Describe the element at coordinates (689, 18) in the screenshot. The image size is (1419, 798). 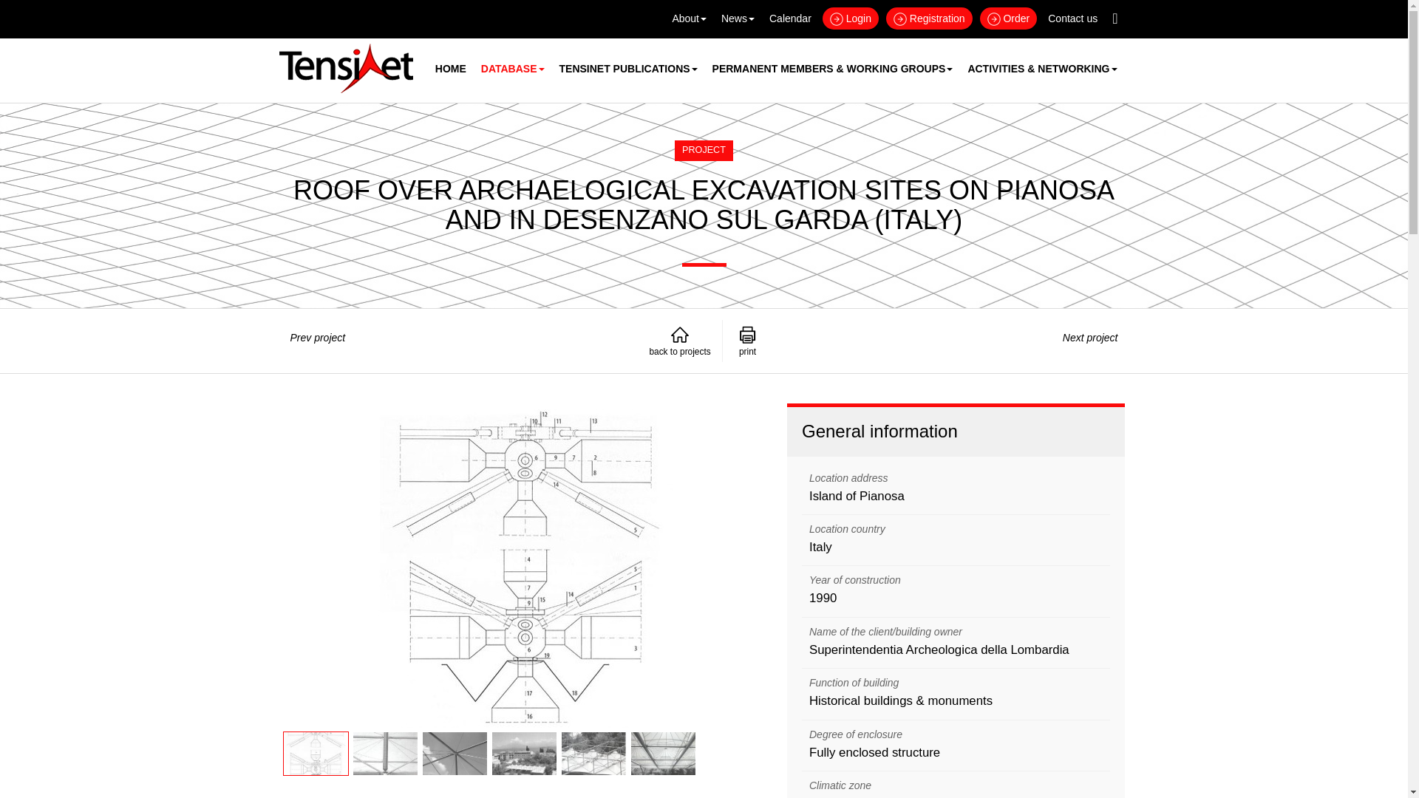
I see `About` at that location.